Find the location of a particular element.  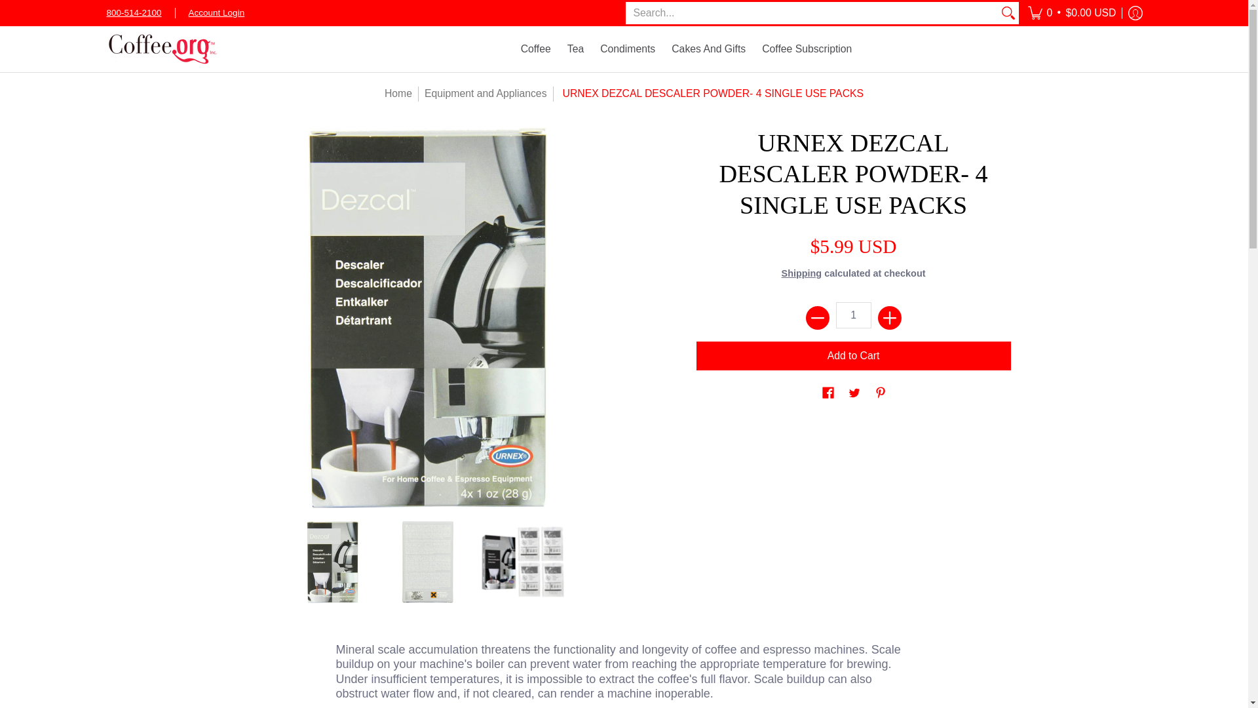

Cart is located at coordinates (1072, 13).